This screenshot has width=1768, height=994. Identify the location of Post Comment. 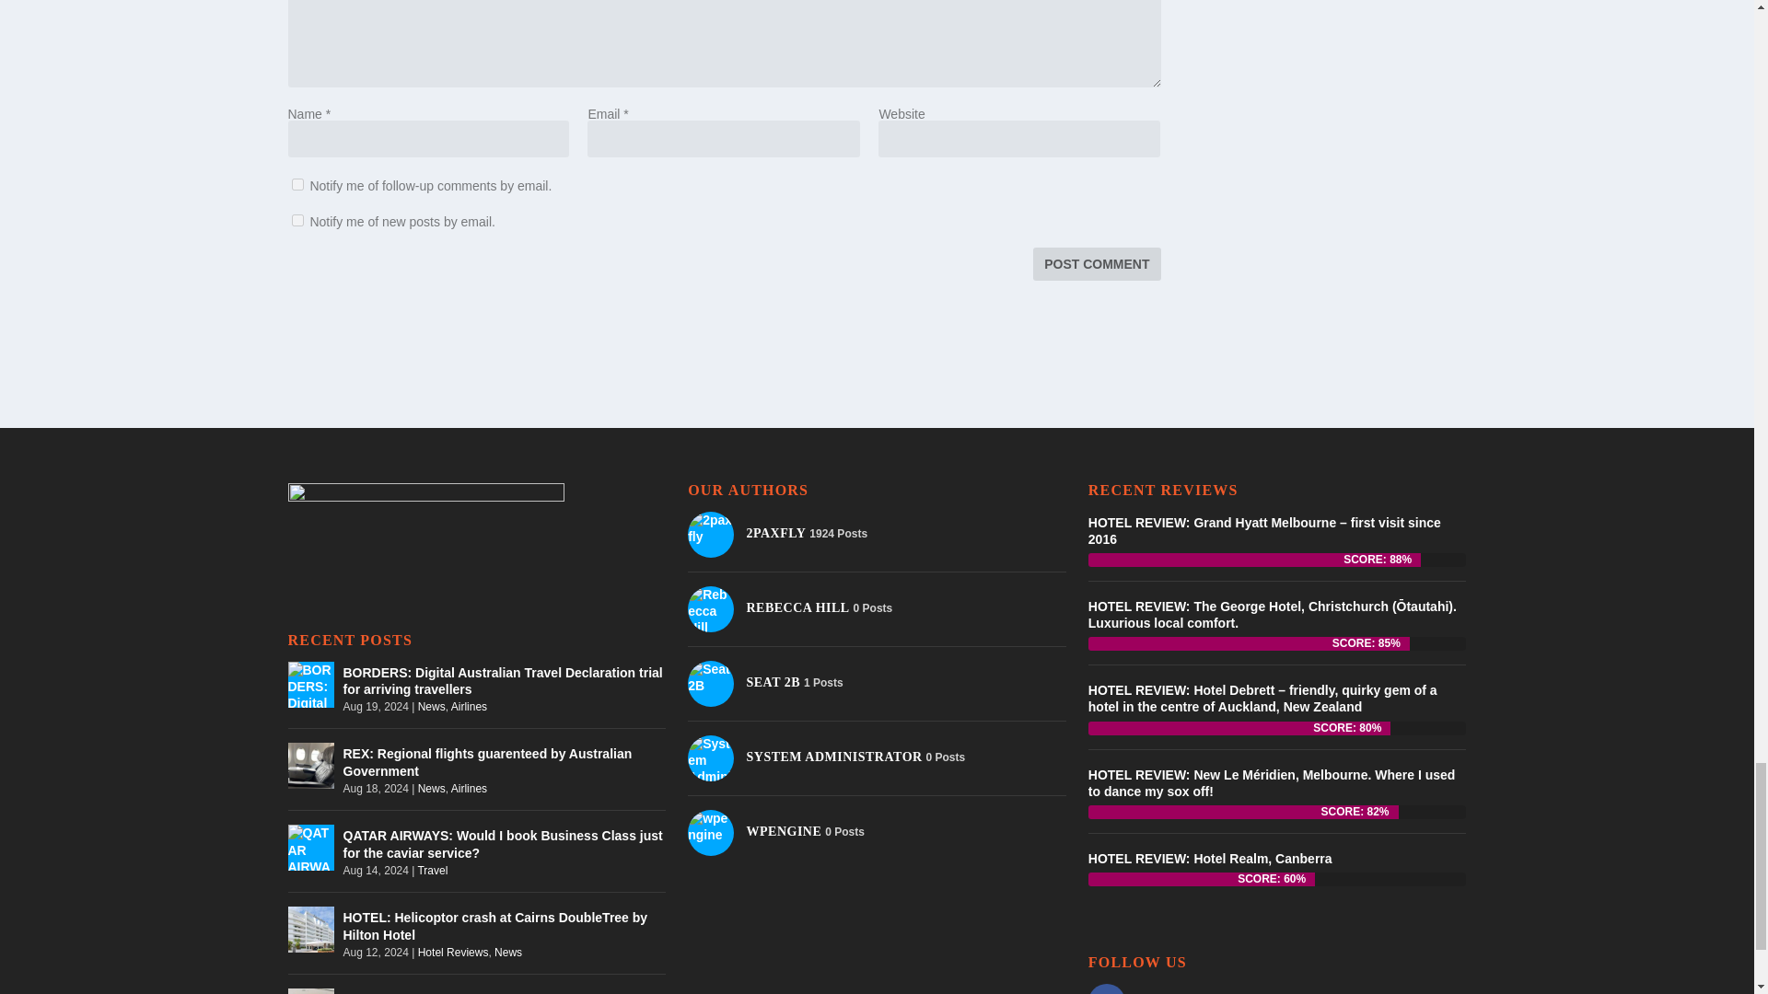
(1096, 263).